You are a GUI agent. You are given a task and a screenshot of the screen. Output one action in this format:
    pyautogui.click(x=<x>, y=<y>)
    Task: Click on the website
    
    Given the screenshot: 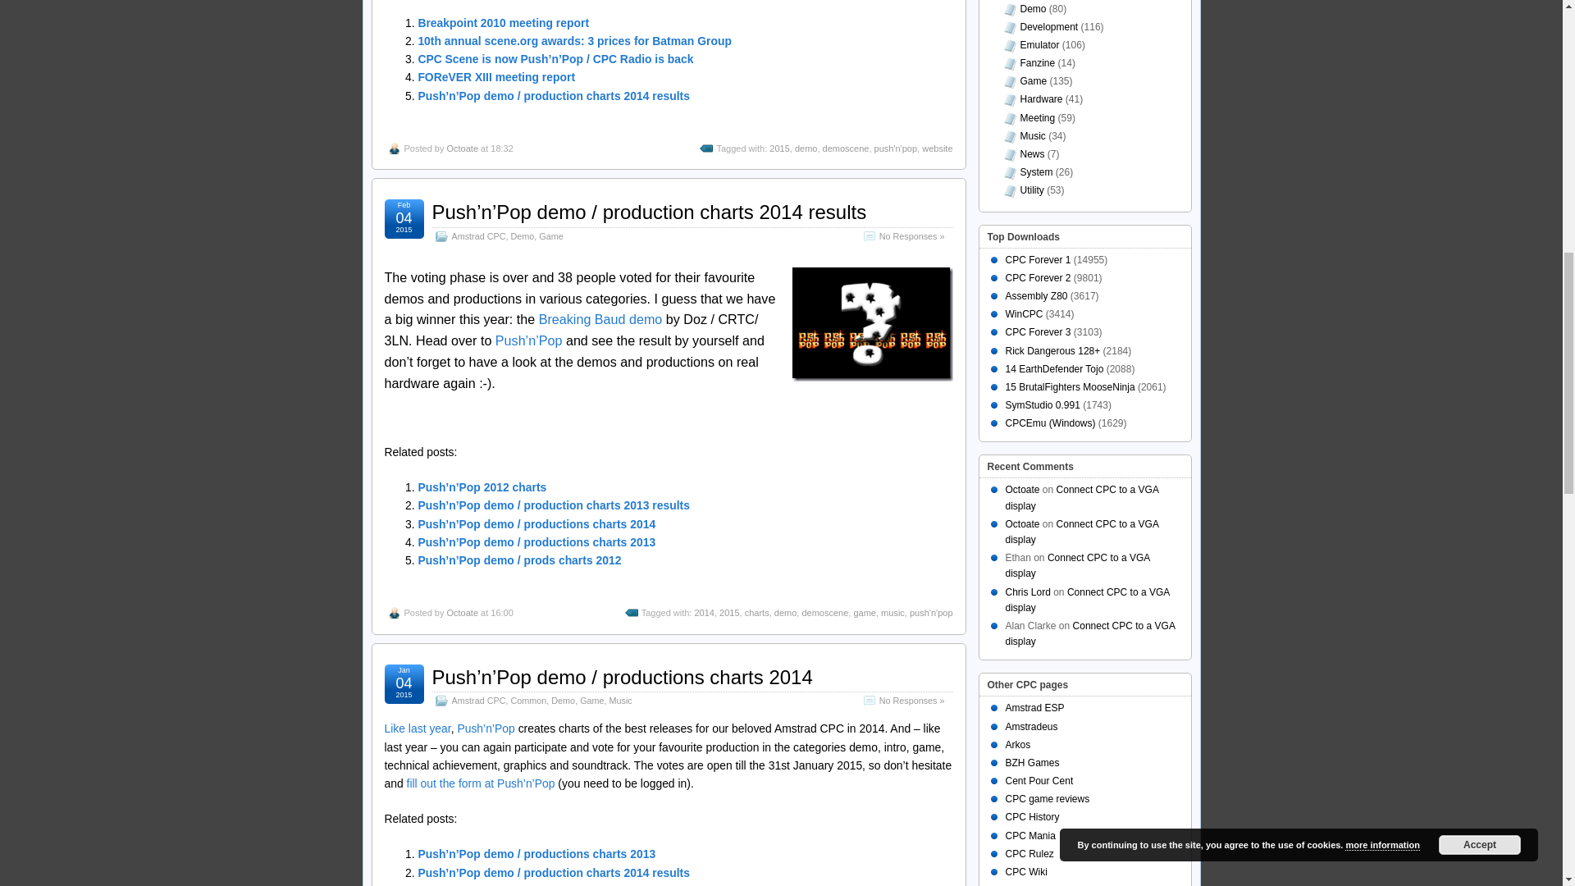 What is the action you would take?
    pyautogui.click(x=937, y=148)
    